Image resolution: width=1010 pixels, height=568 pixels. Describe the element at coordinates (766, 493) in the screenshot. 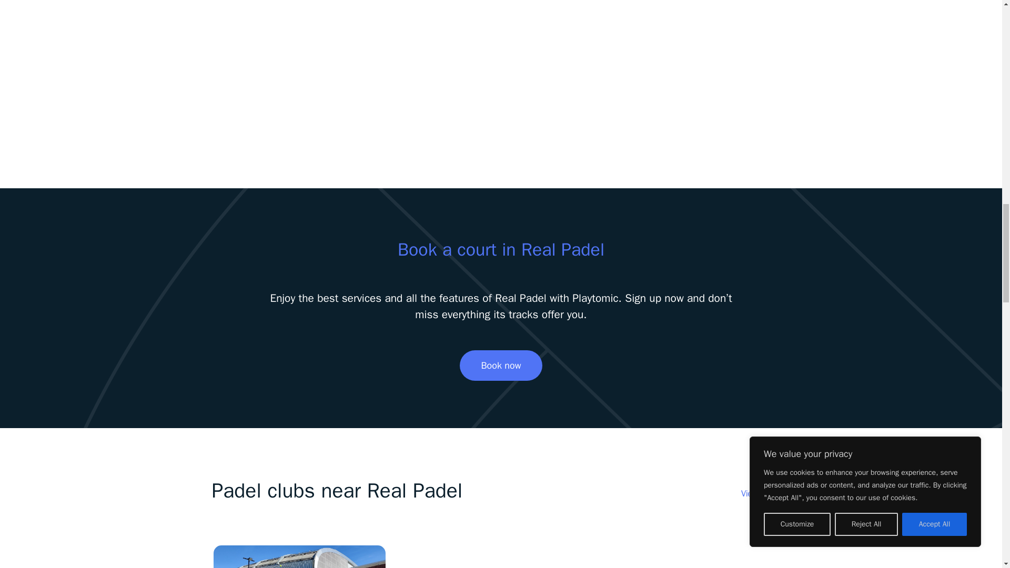

I see `View all clubs` at that location.